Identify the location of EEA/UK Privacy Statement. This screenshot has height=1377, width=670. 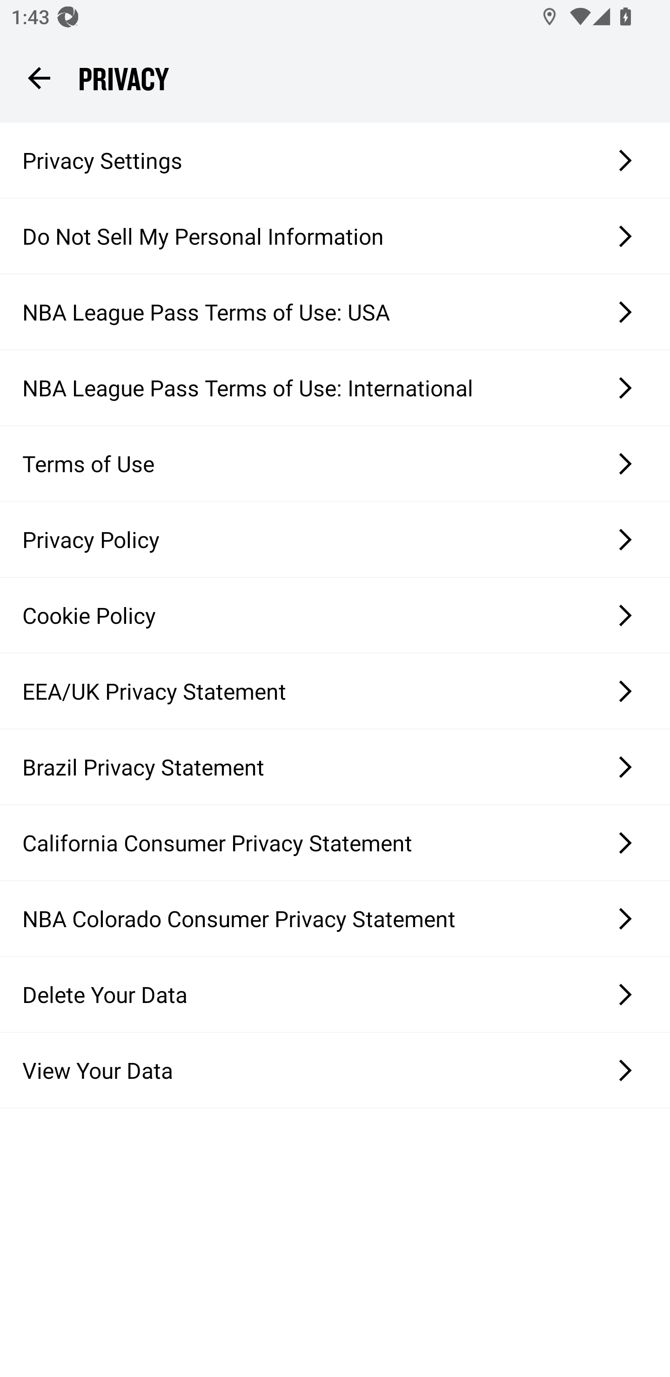
(335, 691).